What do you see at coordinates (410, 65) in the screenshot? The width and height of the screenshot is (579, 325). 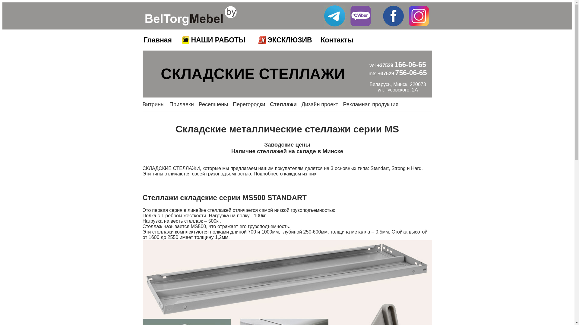 I see `166-06-65` at bounding box center [410, 65].